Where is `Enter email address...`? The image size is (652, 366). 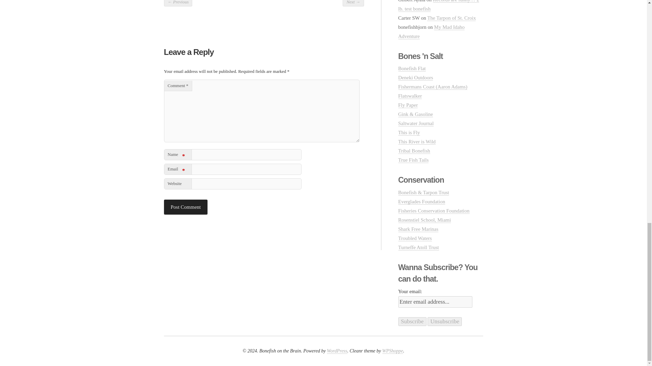
Enter email address... is located at coordinates (435, 302).